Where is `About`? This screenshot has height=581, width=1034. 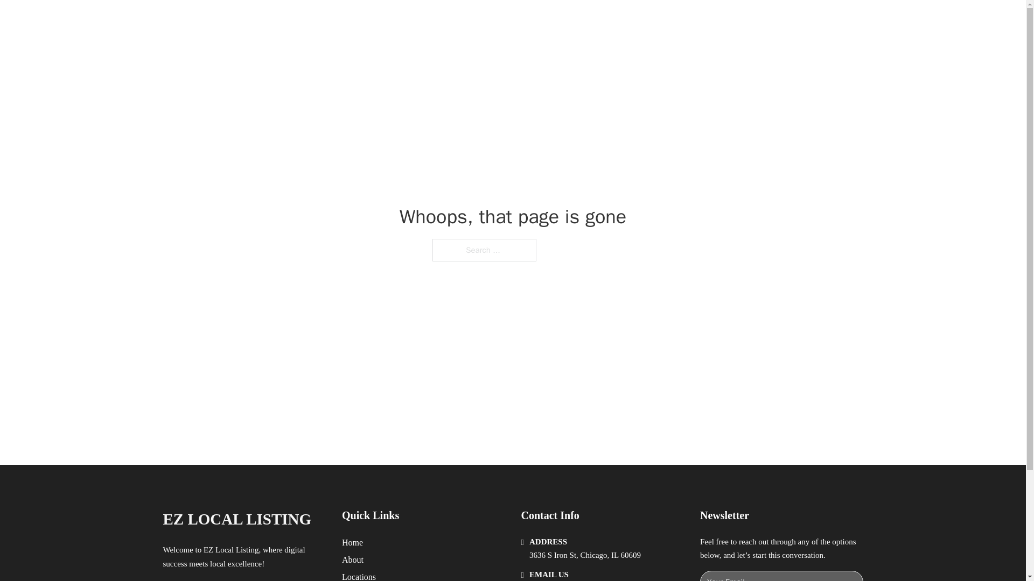 About is located at coordinates (353, 559).